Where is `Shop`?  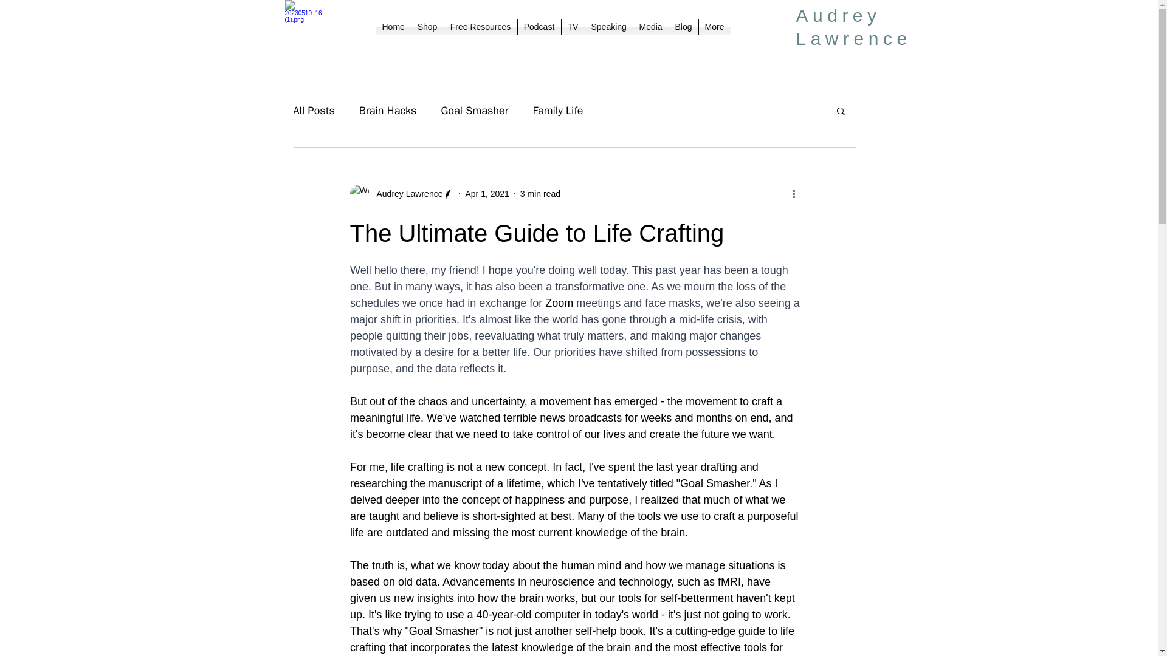 Shop is located at coordinates (427, 27).